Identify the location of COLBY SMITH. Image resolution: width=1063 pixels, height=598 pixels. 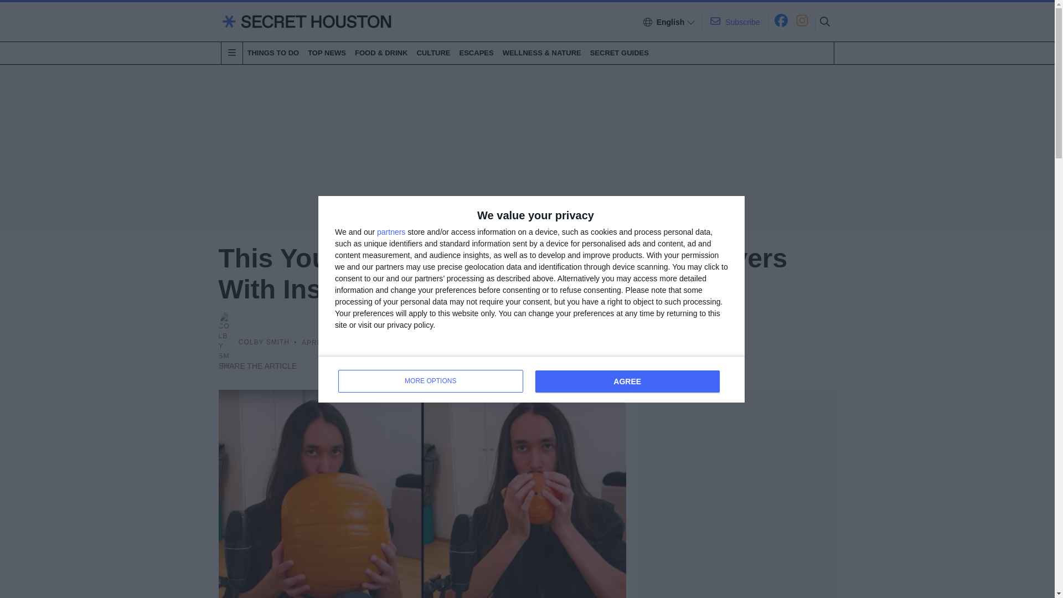
(264, 343).